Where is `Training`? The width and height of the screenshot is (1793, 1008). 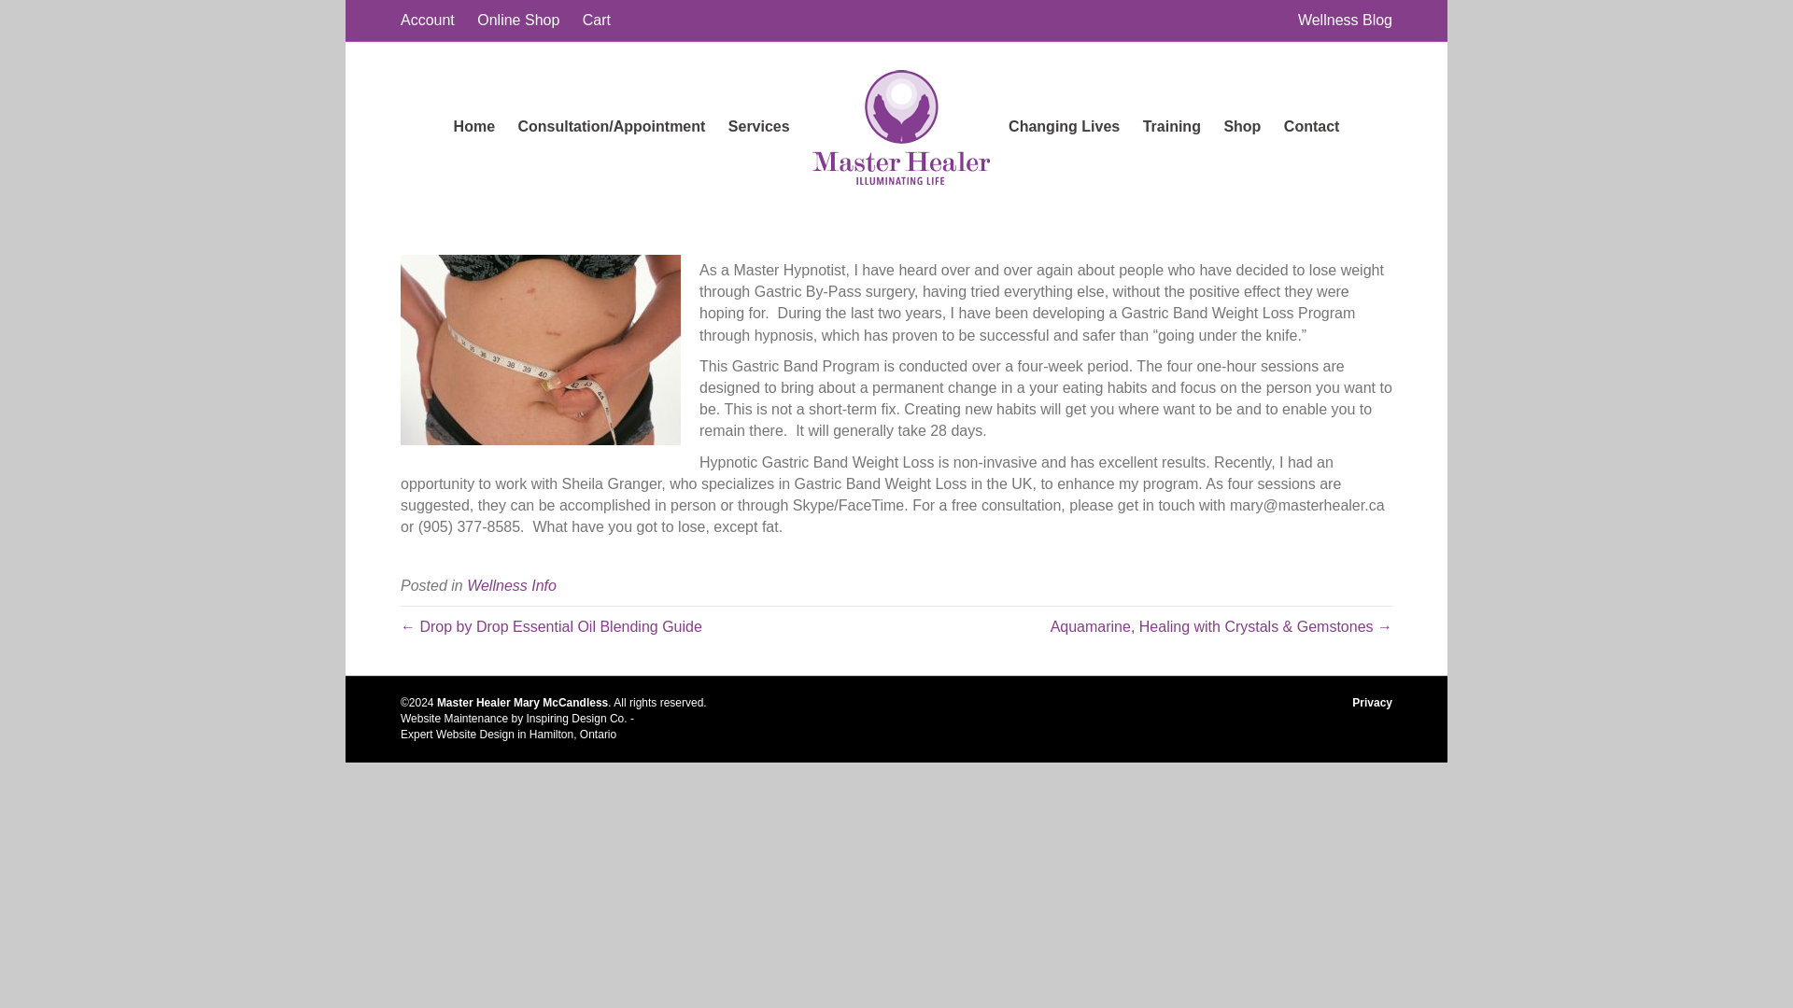
Training is located at coordinates (1171, 127).